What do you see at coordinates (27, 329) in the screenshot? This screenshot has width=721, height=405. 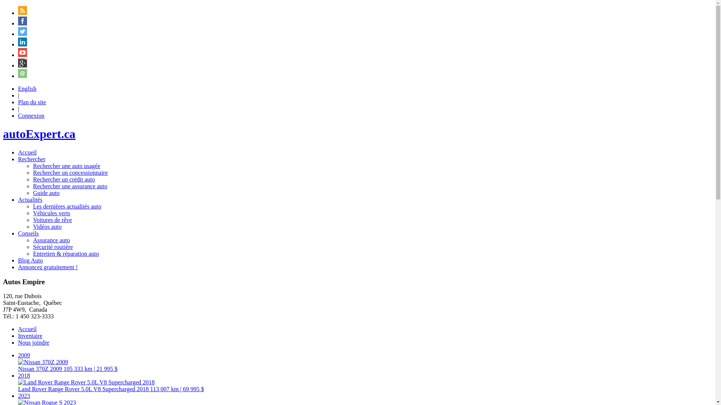 I see `Accueil` at bounding box center [27, 329].